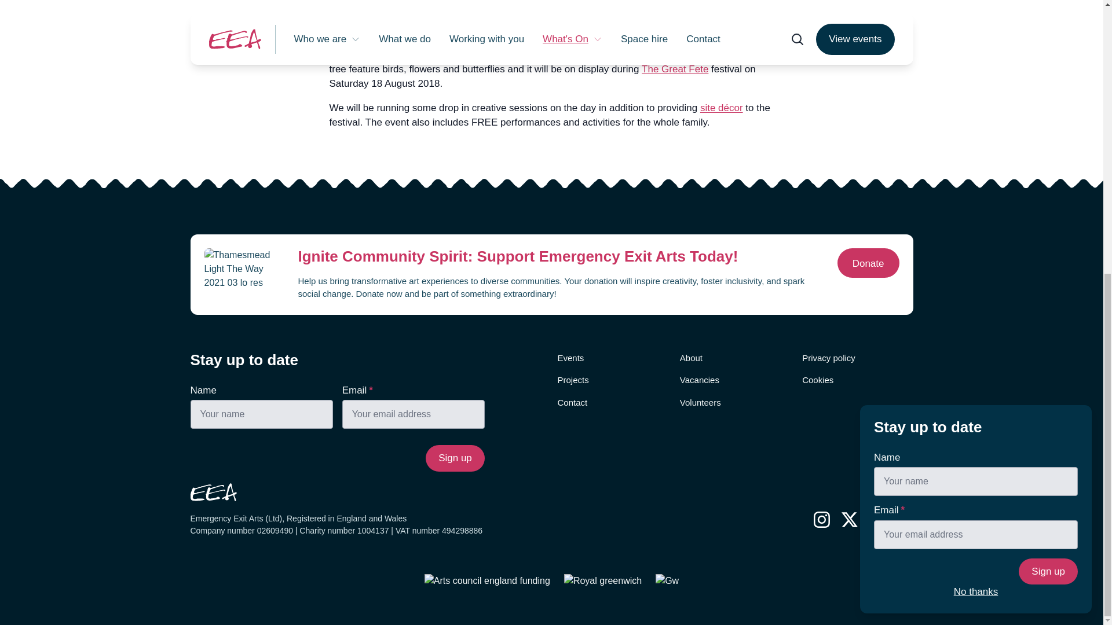 This screenshot has height=625, width=1112. What do you see at coordinates (572, 380) in the screenshot?
I see `Projects` at bounding box center [572, 380].